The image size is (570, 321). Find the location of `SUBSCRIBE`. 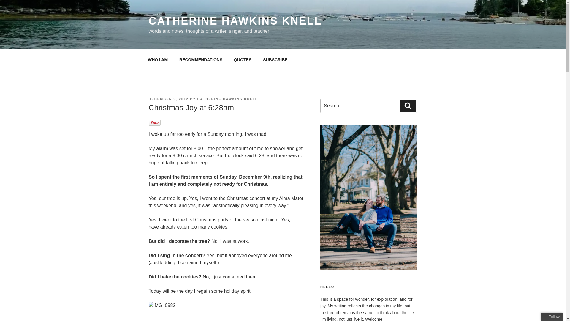

SUBSCRIBE is located at coordinates (275, 59).